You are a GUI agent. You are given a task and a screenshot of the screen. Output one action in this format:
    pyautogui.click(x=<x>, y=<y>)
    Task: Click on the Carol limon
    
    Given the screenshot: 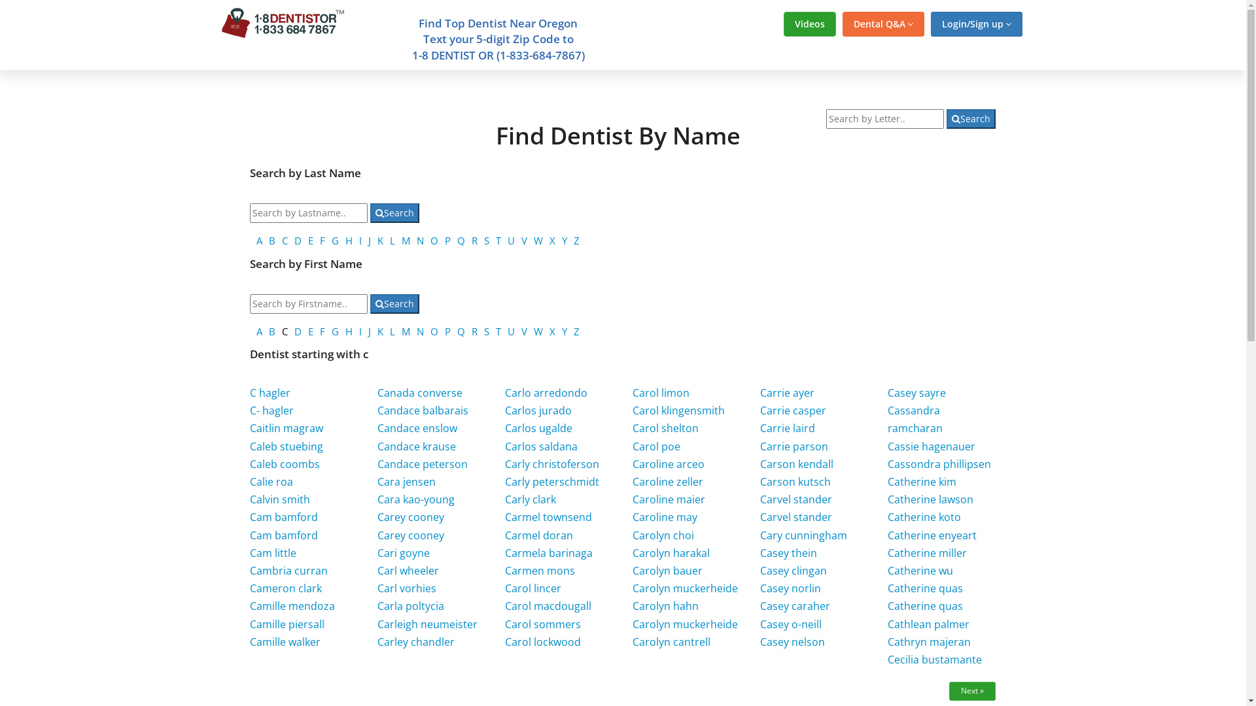 What is the action you would take?
    pyautogui.click(x=661, y=393)
    